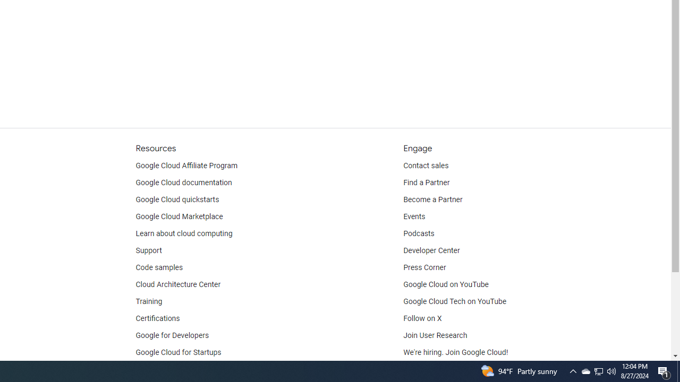  What do you see at coordinates (172, 335) in the screenshot?
I see `Google for Developers` at bounding box center [172, 335].